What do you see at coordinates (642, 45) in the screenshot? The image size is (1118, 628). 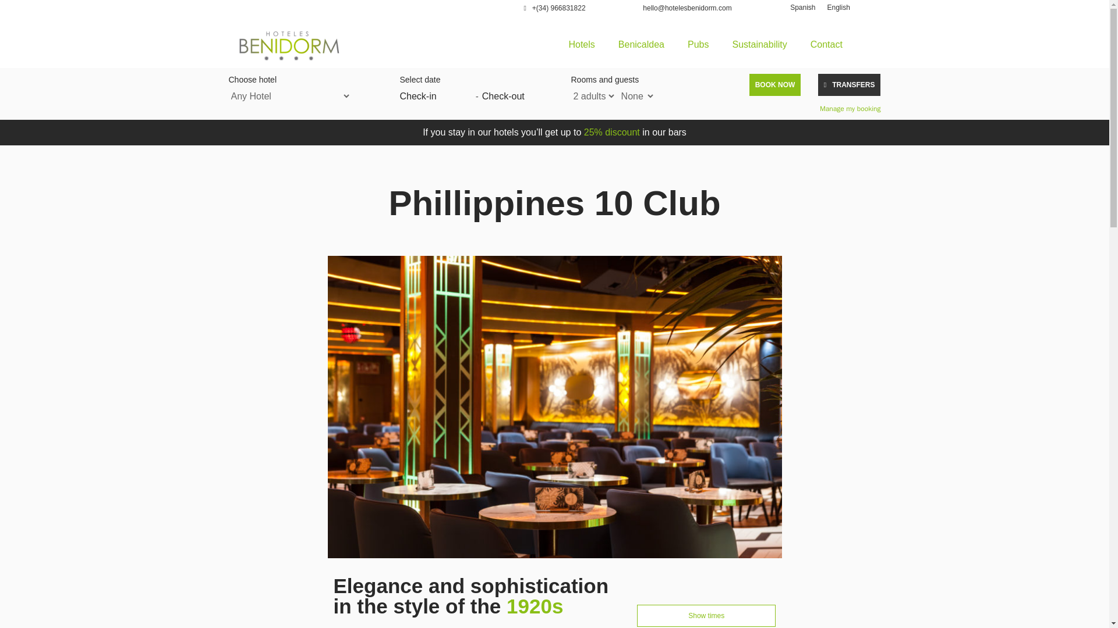 I see `Benicaldea` at bounding box center [642, 45].